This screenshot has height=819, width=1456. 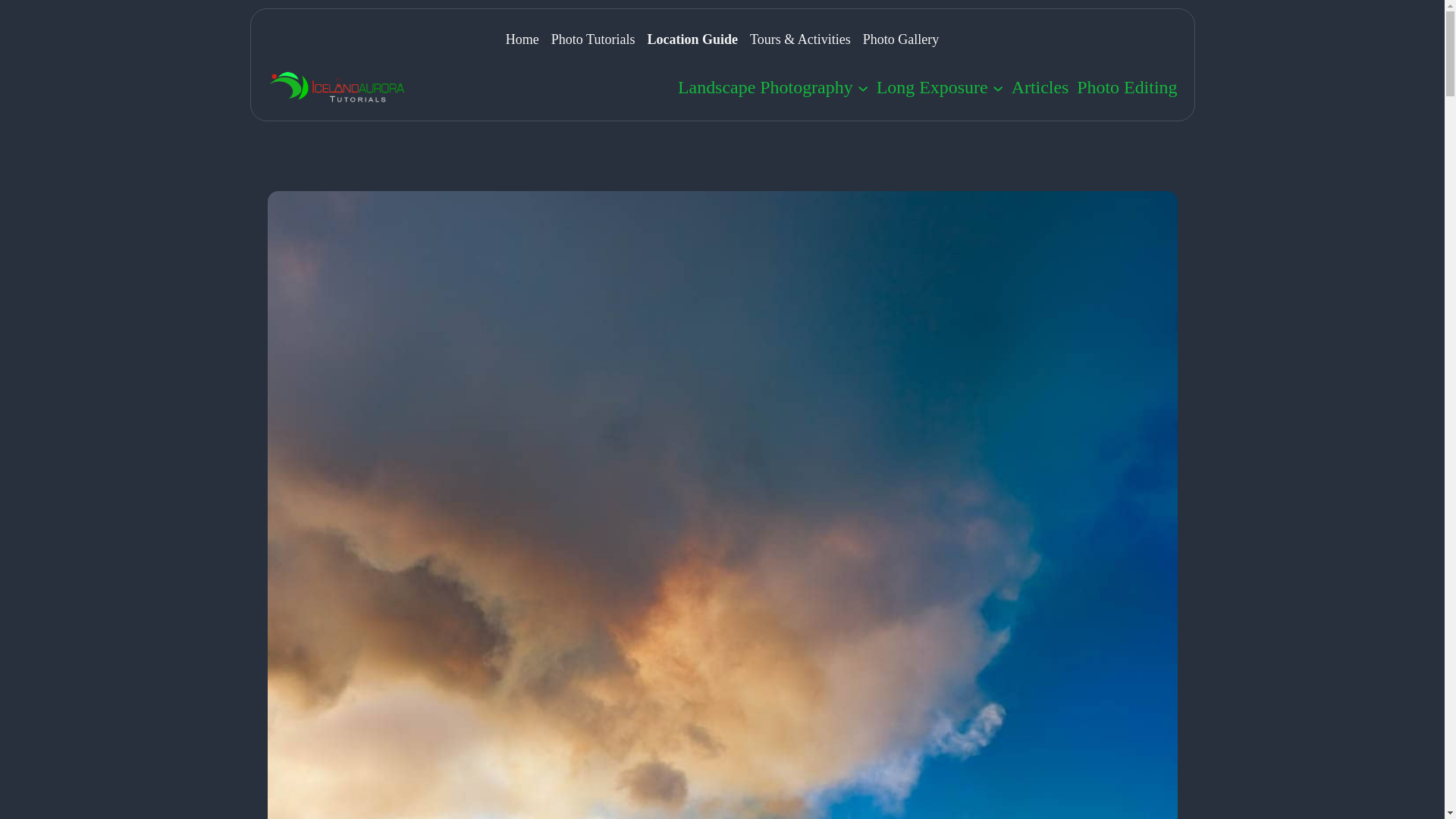 What do you see at coordinates (1040, 87) in the screenshot?
I see `Articles` at bounding box center [1040, 87].